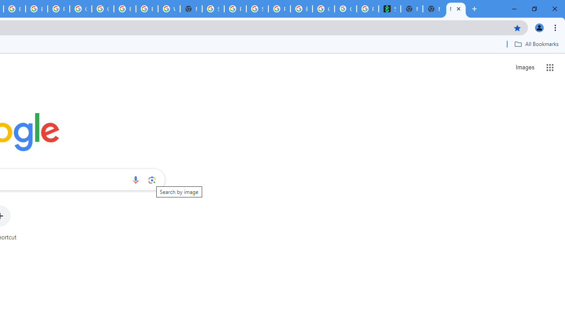  Describe the element at coordinates (213, 9) in the screenshot. I see `Sign in - Google Accounts` at that location.